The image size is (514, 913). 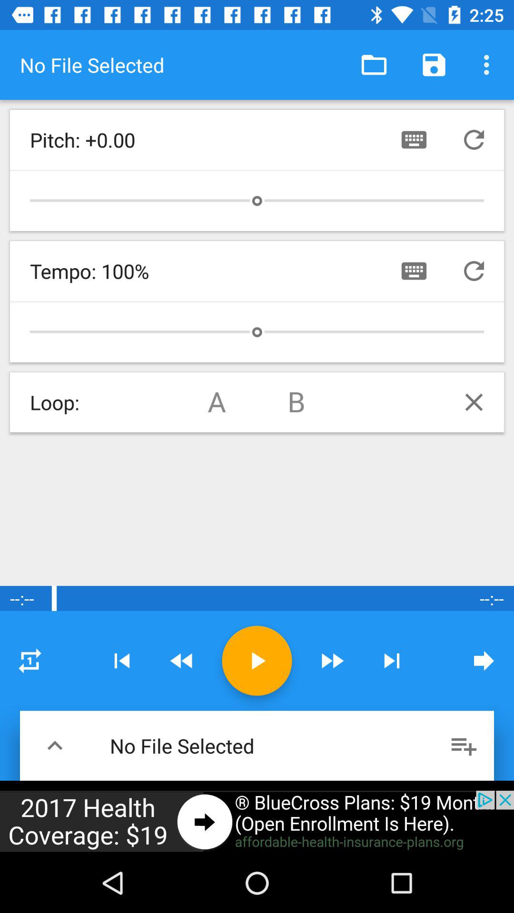 What do you see at coordinates (122, 661) in the screenshot?
I see `previous` at bounding box center [122, 661].